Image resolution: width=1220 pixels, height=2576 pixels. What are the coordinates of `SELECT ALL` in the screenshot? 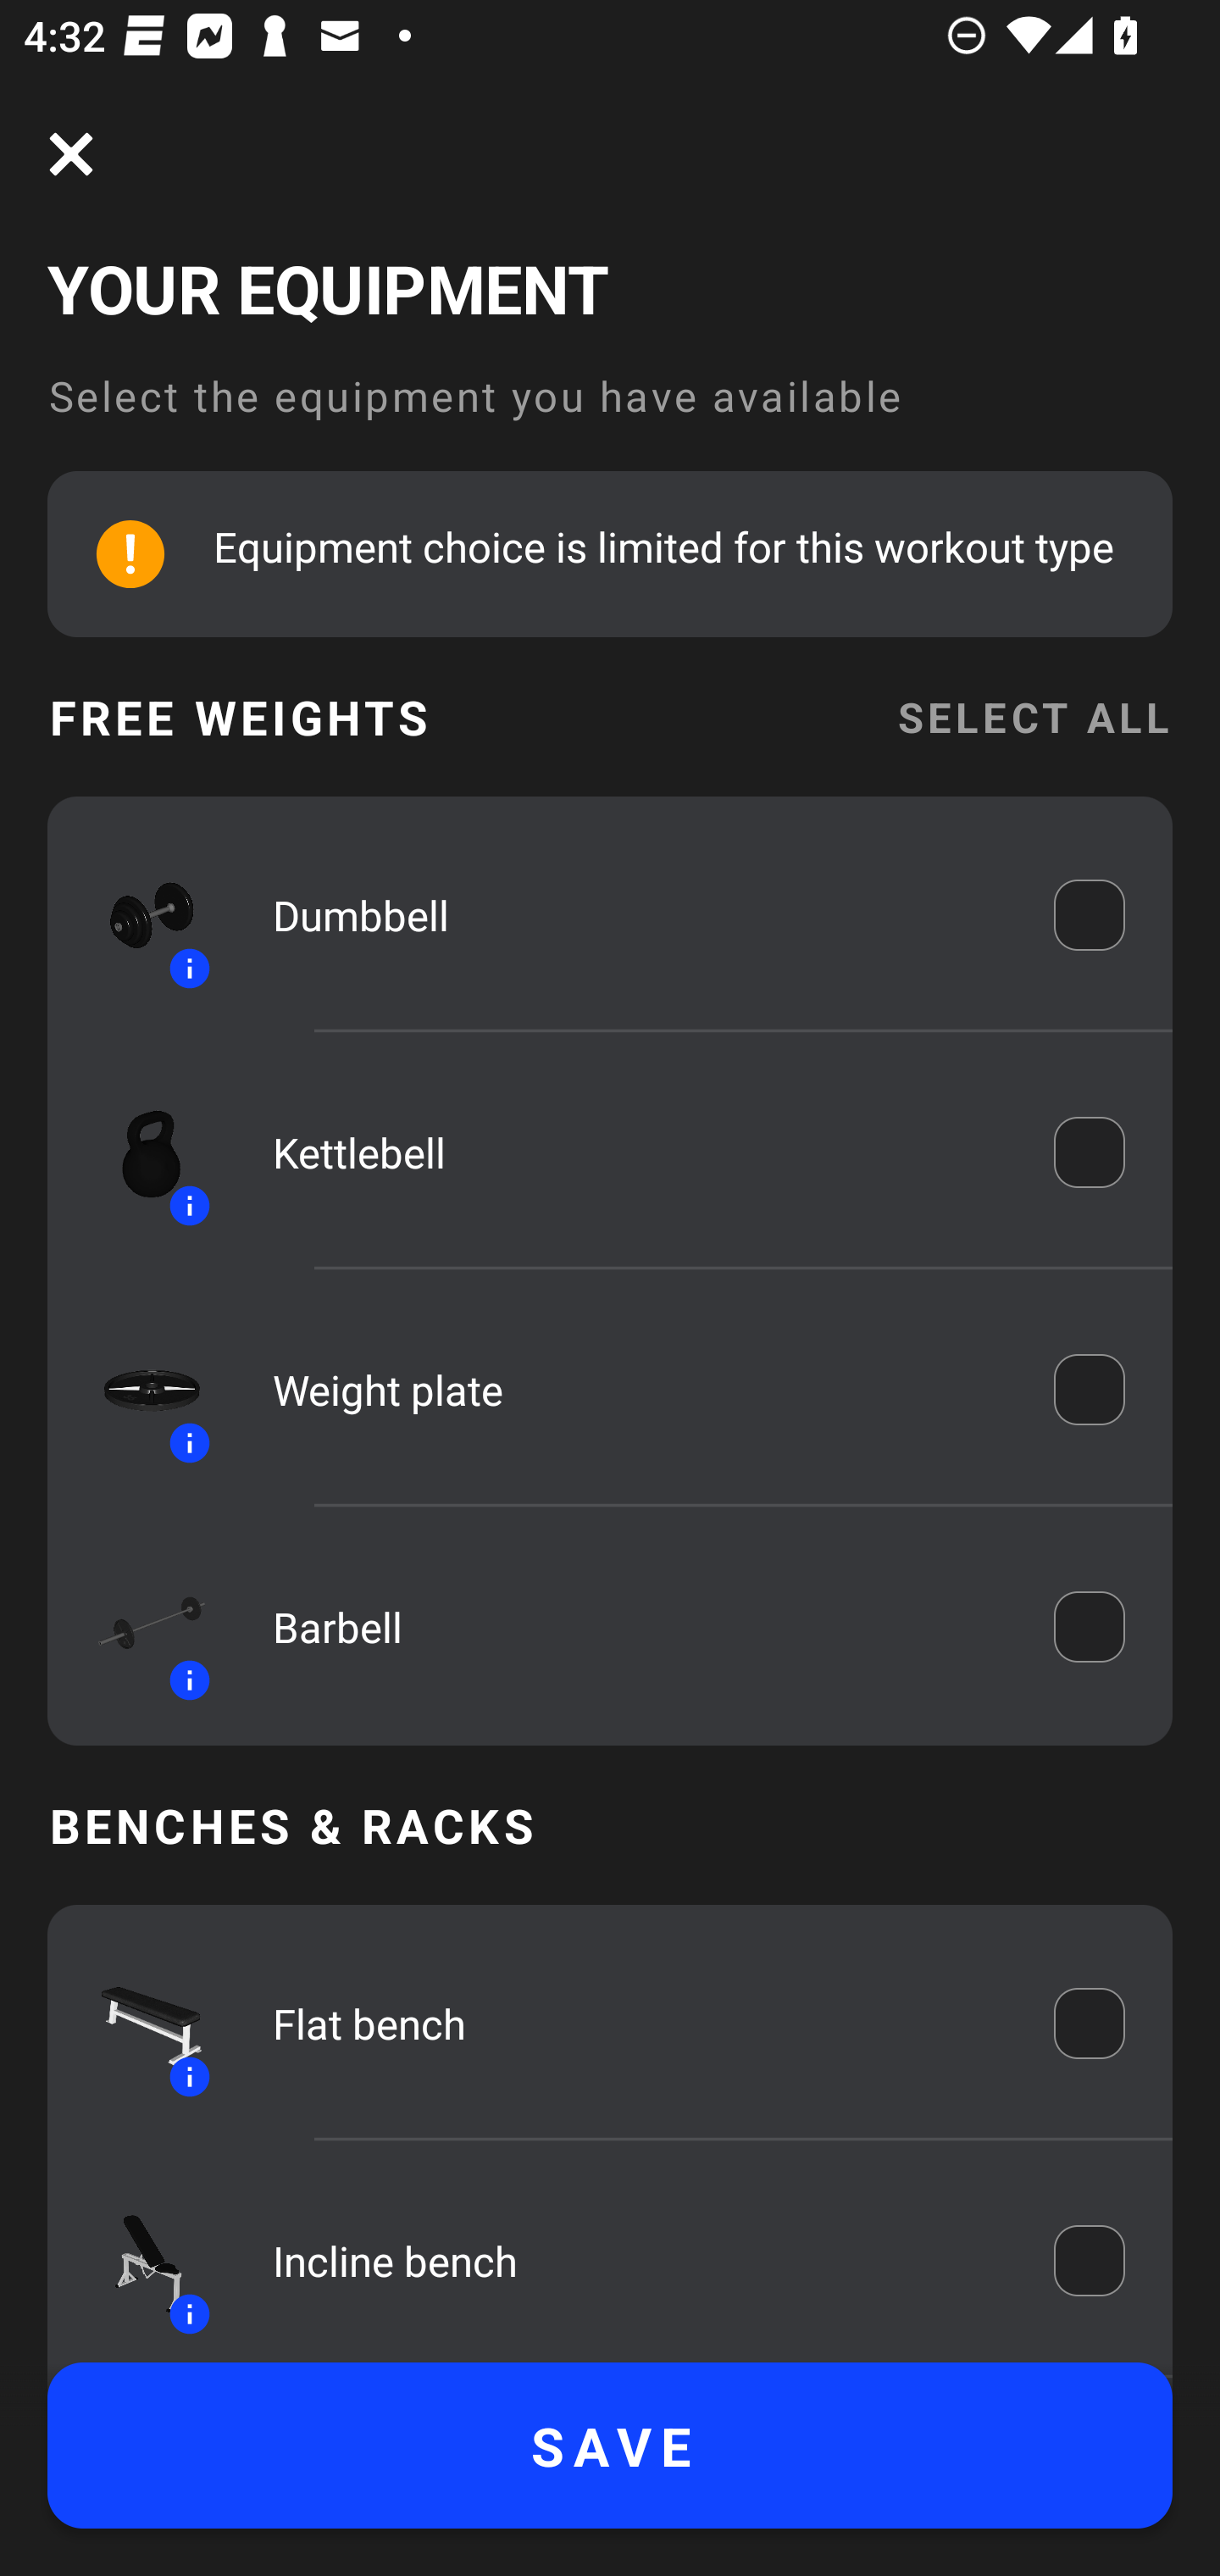 It's located at (1034, 717).